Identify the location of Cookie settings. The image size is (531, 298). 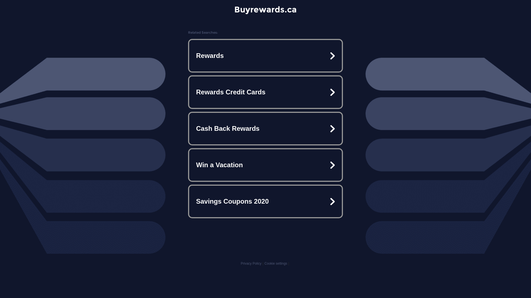
(276, 264).